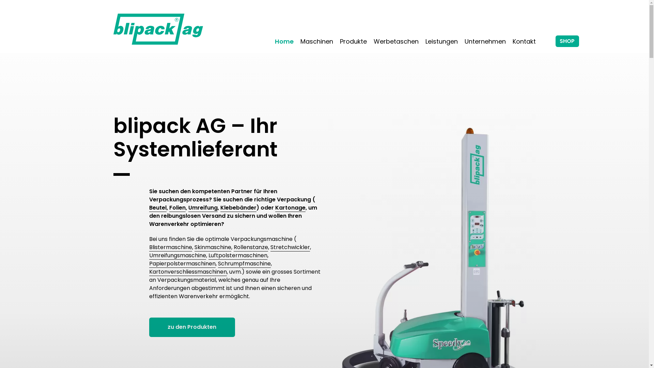 This screenshot has height=368, width=654. I want to click on Werbetaschen, so click(396, 42).